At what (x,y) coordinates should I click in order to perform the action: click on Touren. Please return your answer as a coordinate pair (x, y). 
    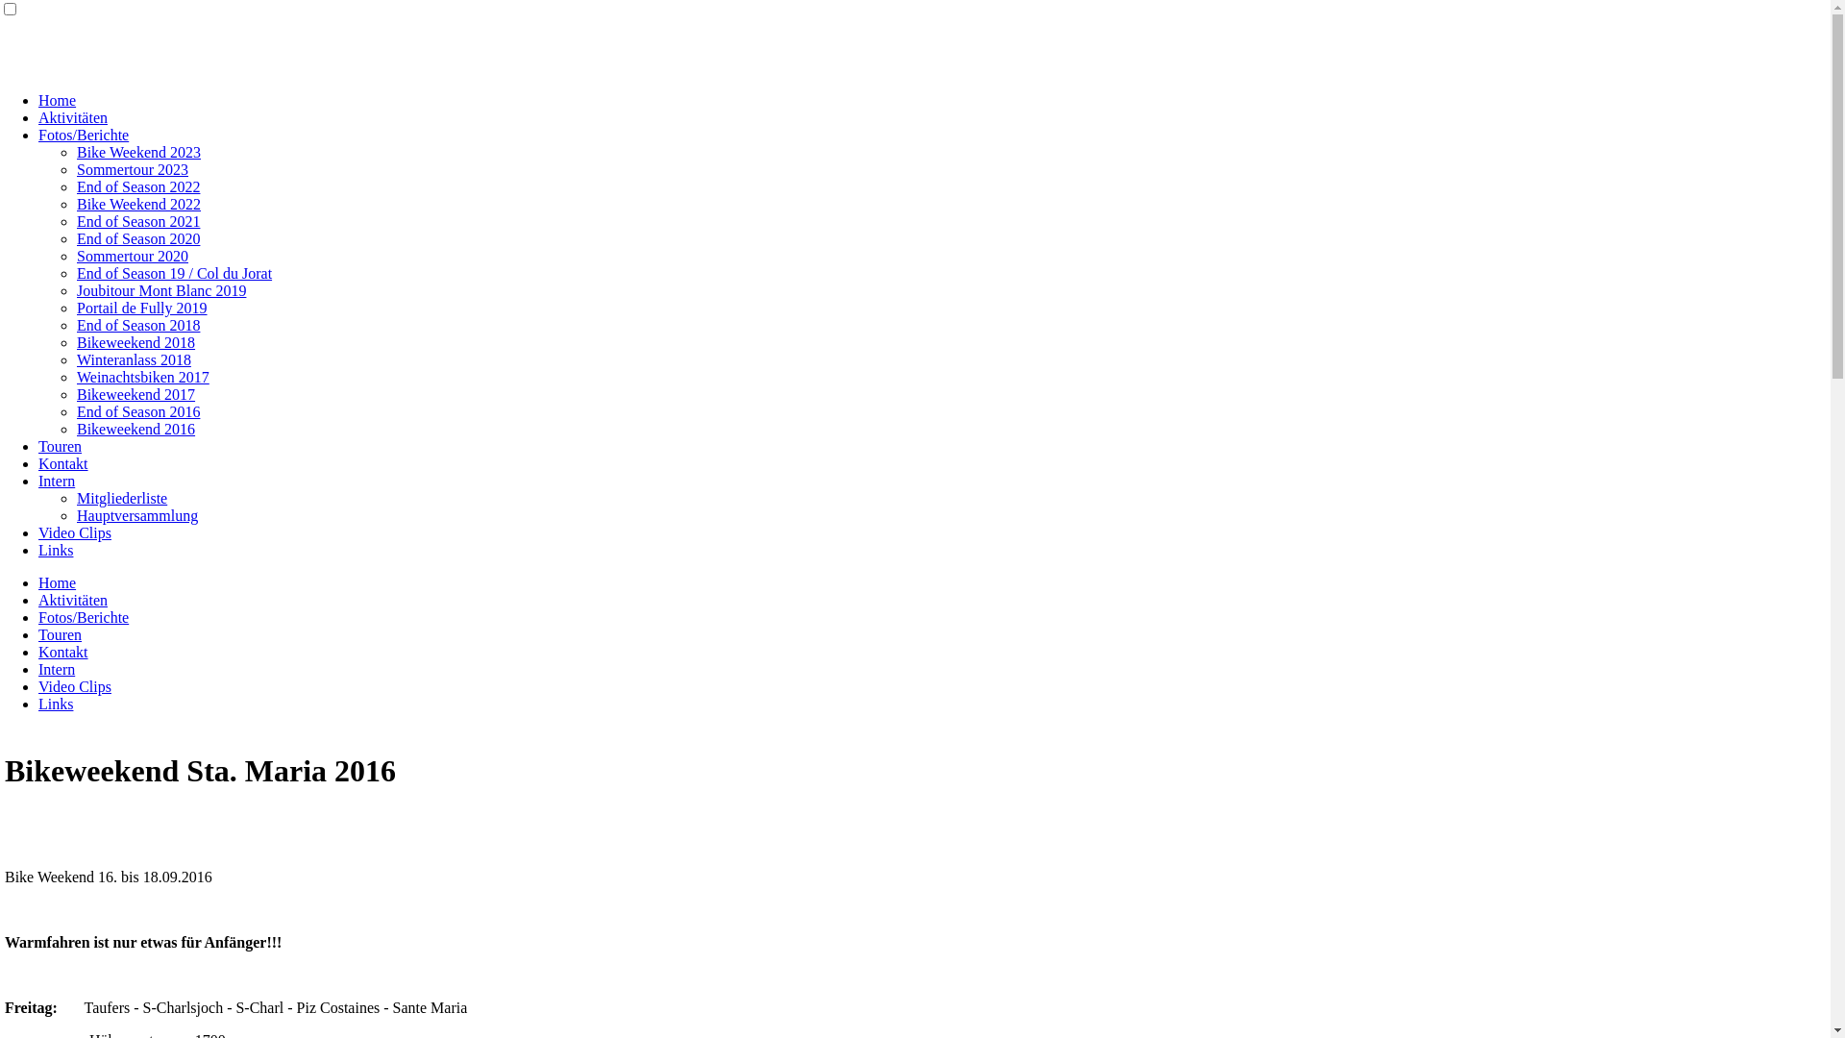
    Looking at the image, I should click on (60, 446).